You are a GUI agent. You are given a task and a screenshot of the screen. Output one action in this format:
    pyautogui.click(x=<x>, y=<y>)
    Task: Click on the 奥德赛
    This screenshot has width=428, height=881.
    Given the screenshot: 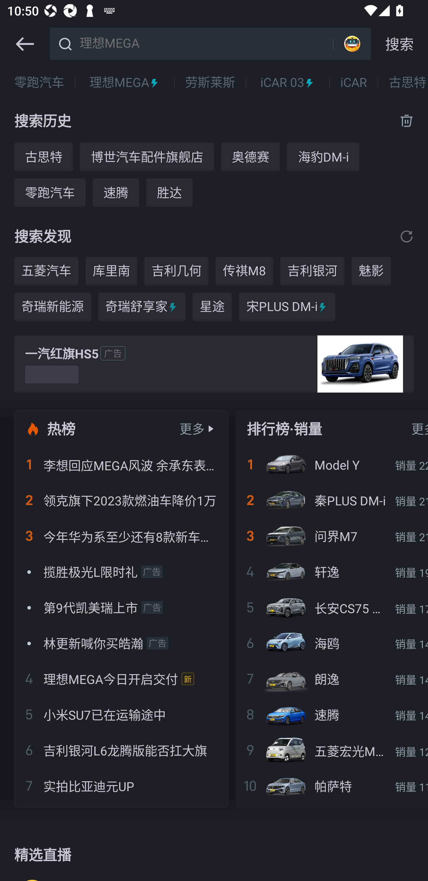 What is the action you would take?
    pyautogui.click(x=250, y=157)
    